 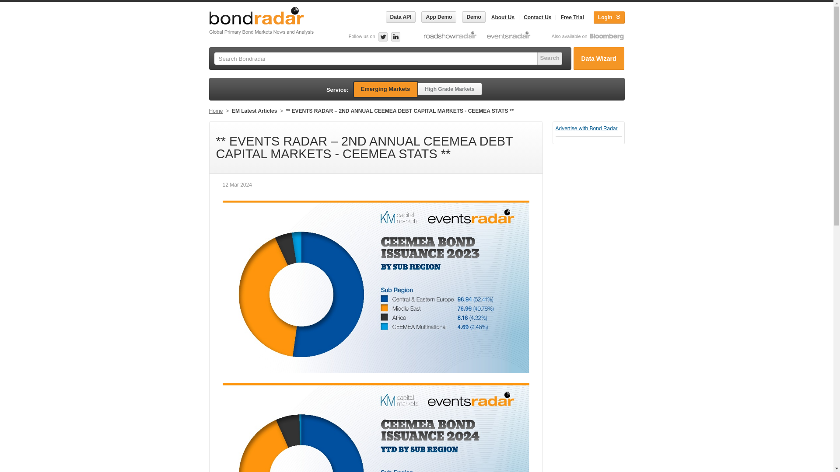 I want to click on Emerging Markets, so click(x=385, y=89).